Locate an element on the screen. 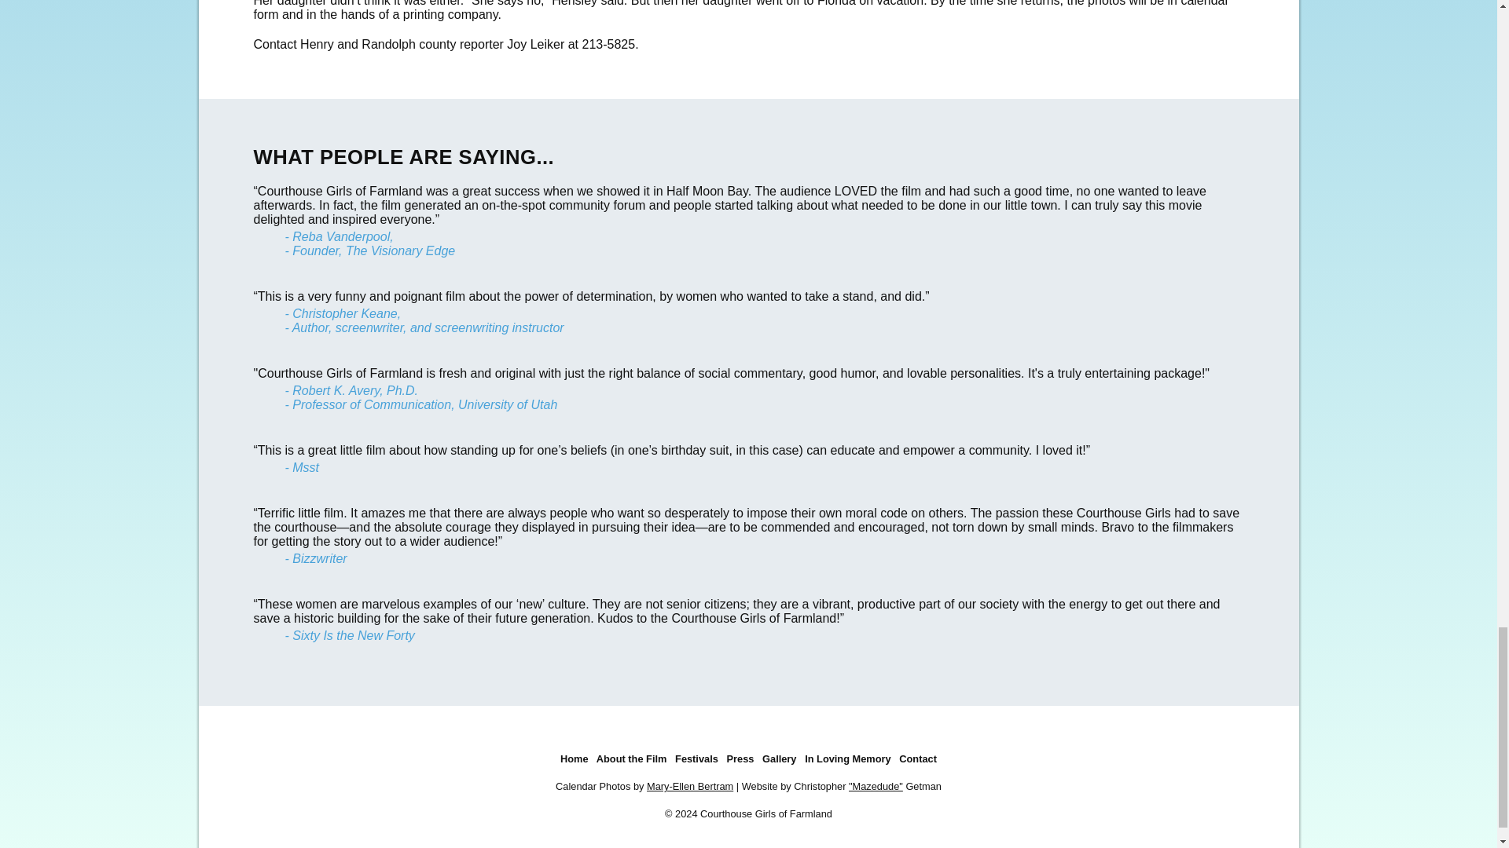 The height and width of the screenshot is (848, 1509). About the Film is located at coordinates (631, 758).